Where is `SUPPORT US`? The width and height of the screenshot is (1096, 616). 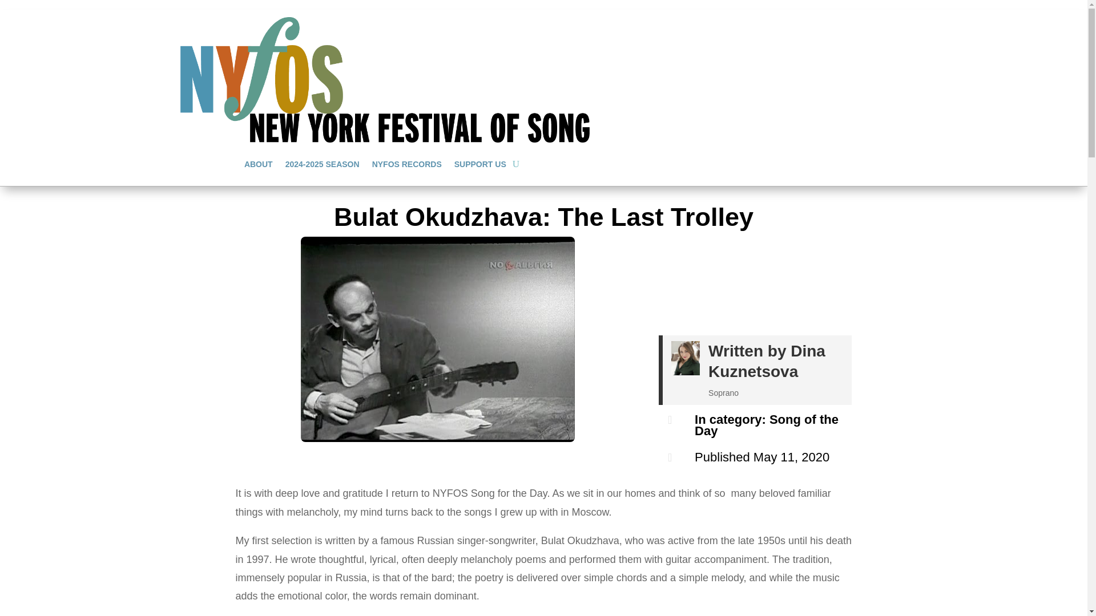
SUPPORT US is located at coordinates (481, 164).